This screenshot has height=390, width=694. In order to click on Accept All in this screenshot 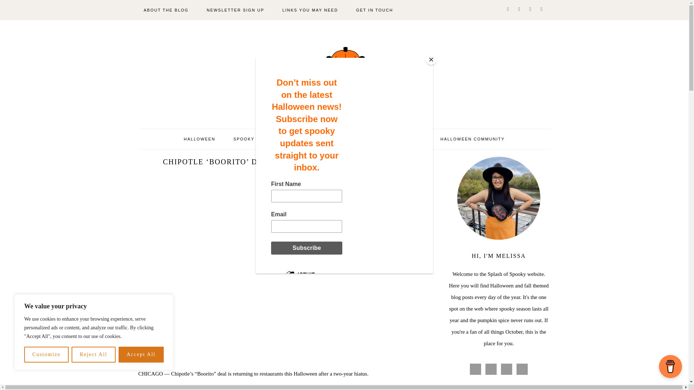, I will do `click(141, 355)`.